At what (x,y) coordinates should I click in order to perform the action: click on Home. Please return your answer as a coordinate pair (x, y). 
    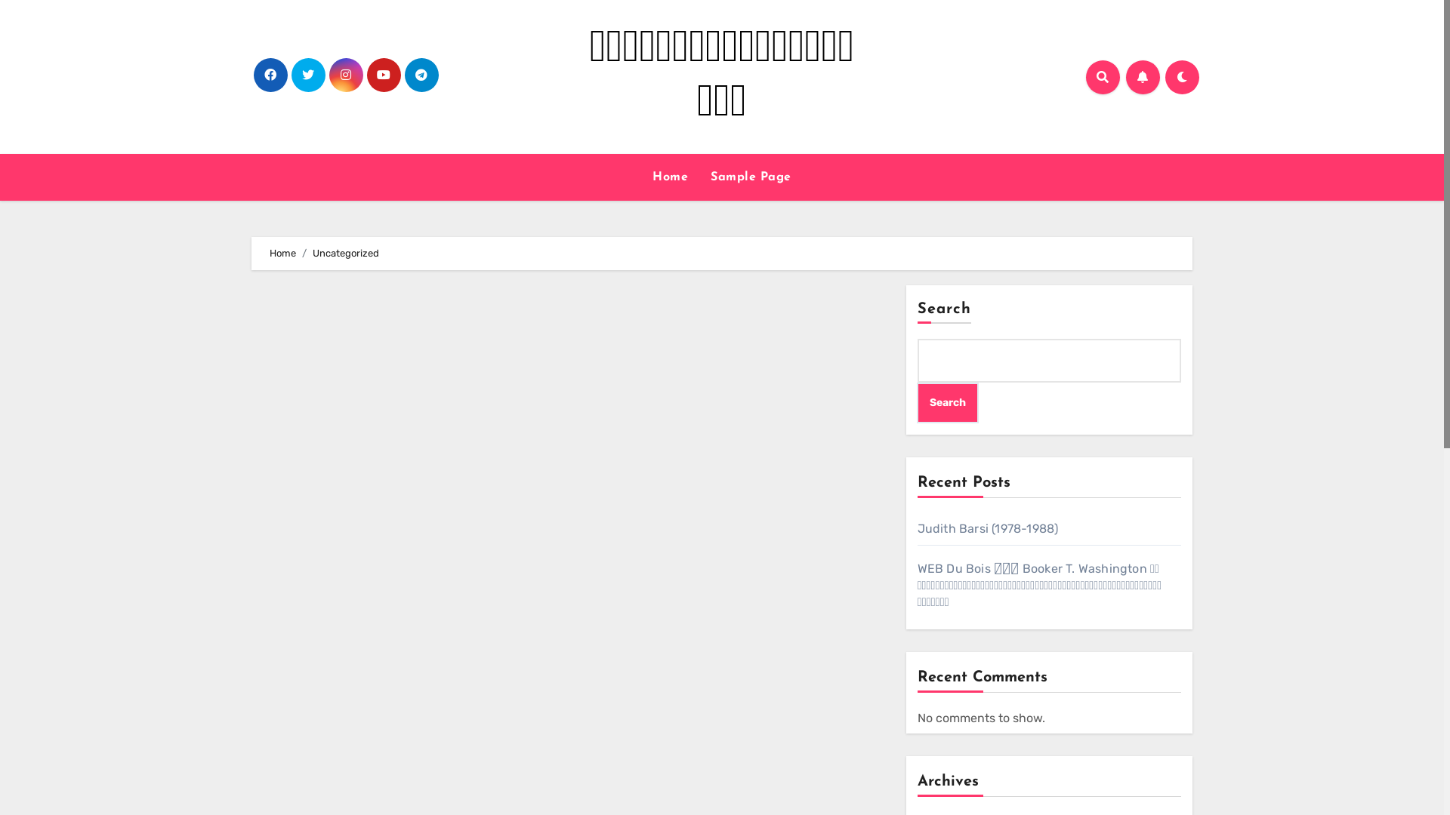
    Looking at the image, I should click on (671, 177).